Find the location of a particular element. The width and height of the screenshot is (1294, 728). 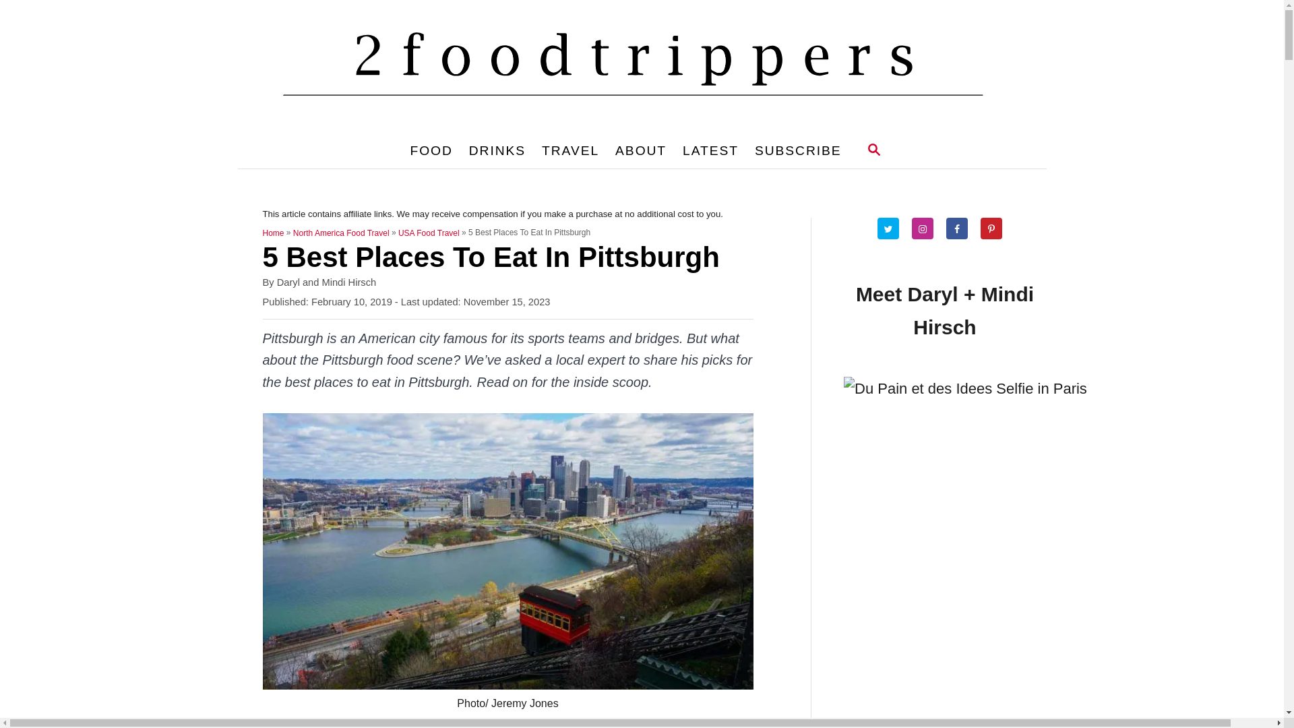

North America Food Travel is located at coordinates (341, 233).